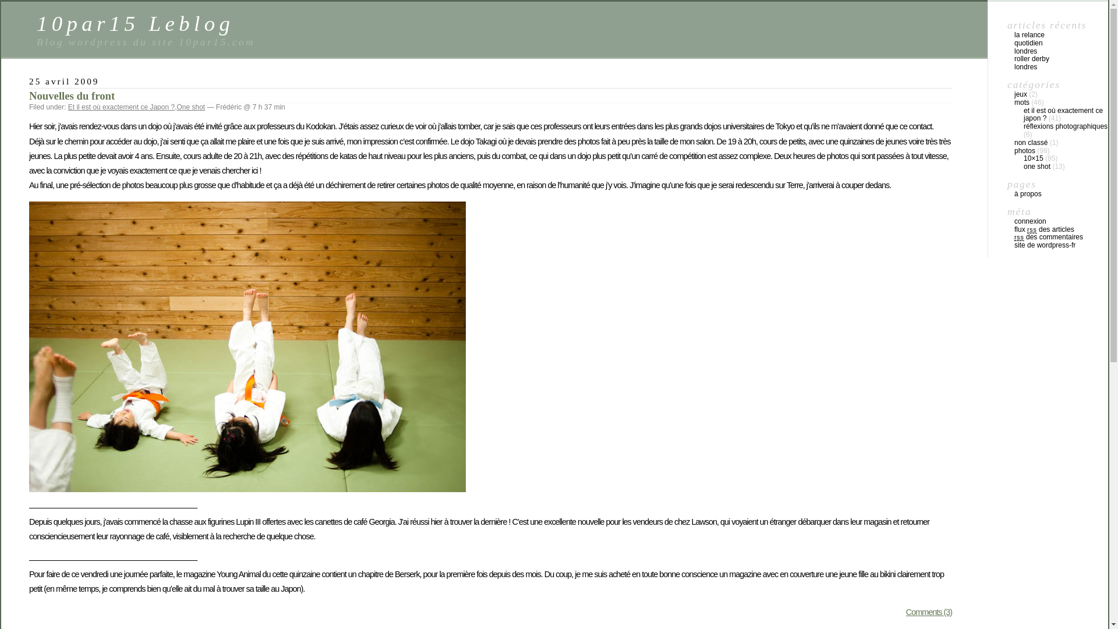  I want to click on quotidien, so click(1028, 43).